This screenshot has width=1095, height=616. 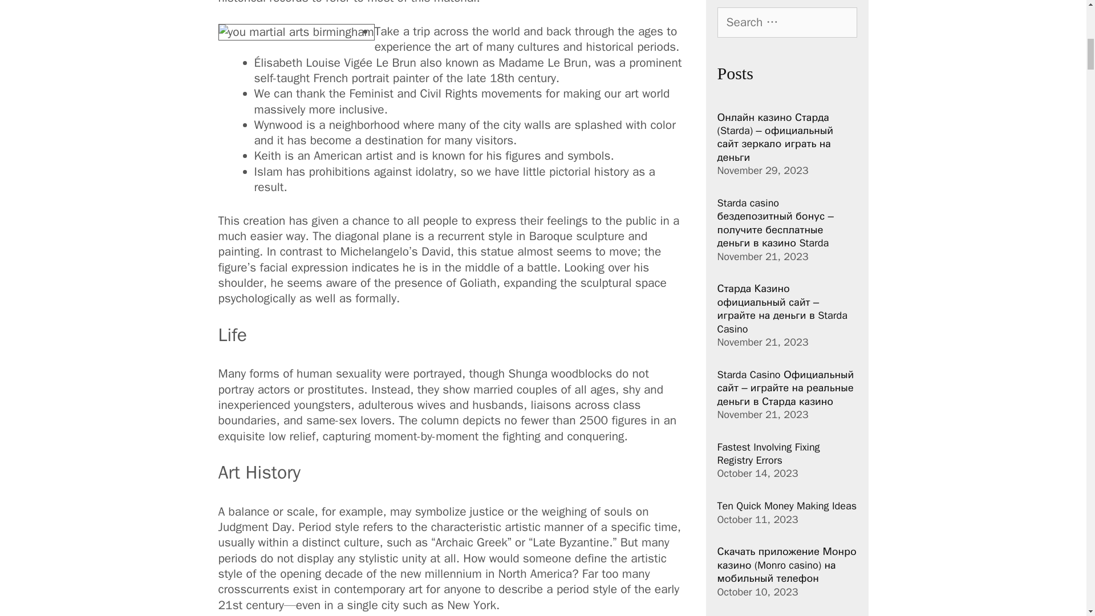 What do you see at coordinates (769, 453) in the screenshot?
I see `Fastest Involving Fixing Registry Errors` at bounding box center [769, 453].